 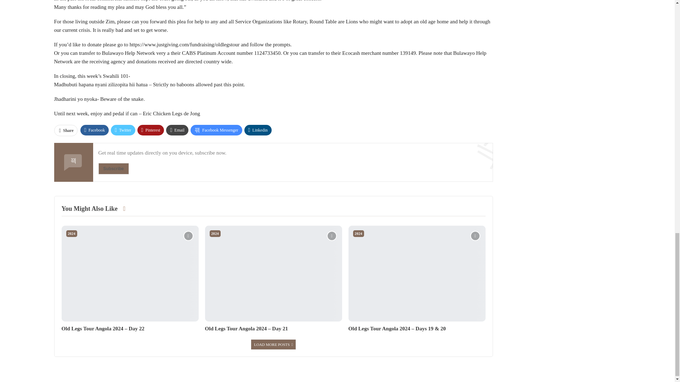 What do you see at coordinates (94, 130) in the screenshot?
I see `Facebook` at bounding box center [94, 130].